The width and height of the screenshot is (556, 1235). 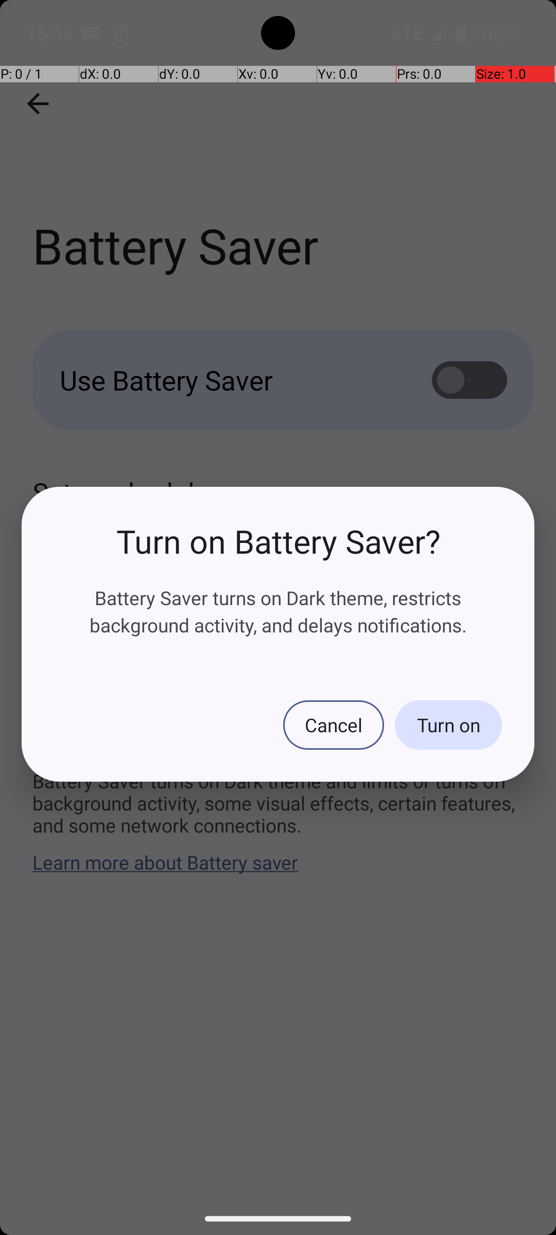 What do you see at coordinates (448, 725) in the screenshot?
I see `Turn on` at bounding box center [448, 725].